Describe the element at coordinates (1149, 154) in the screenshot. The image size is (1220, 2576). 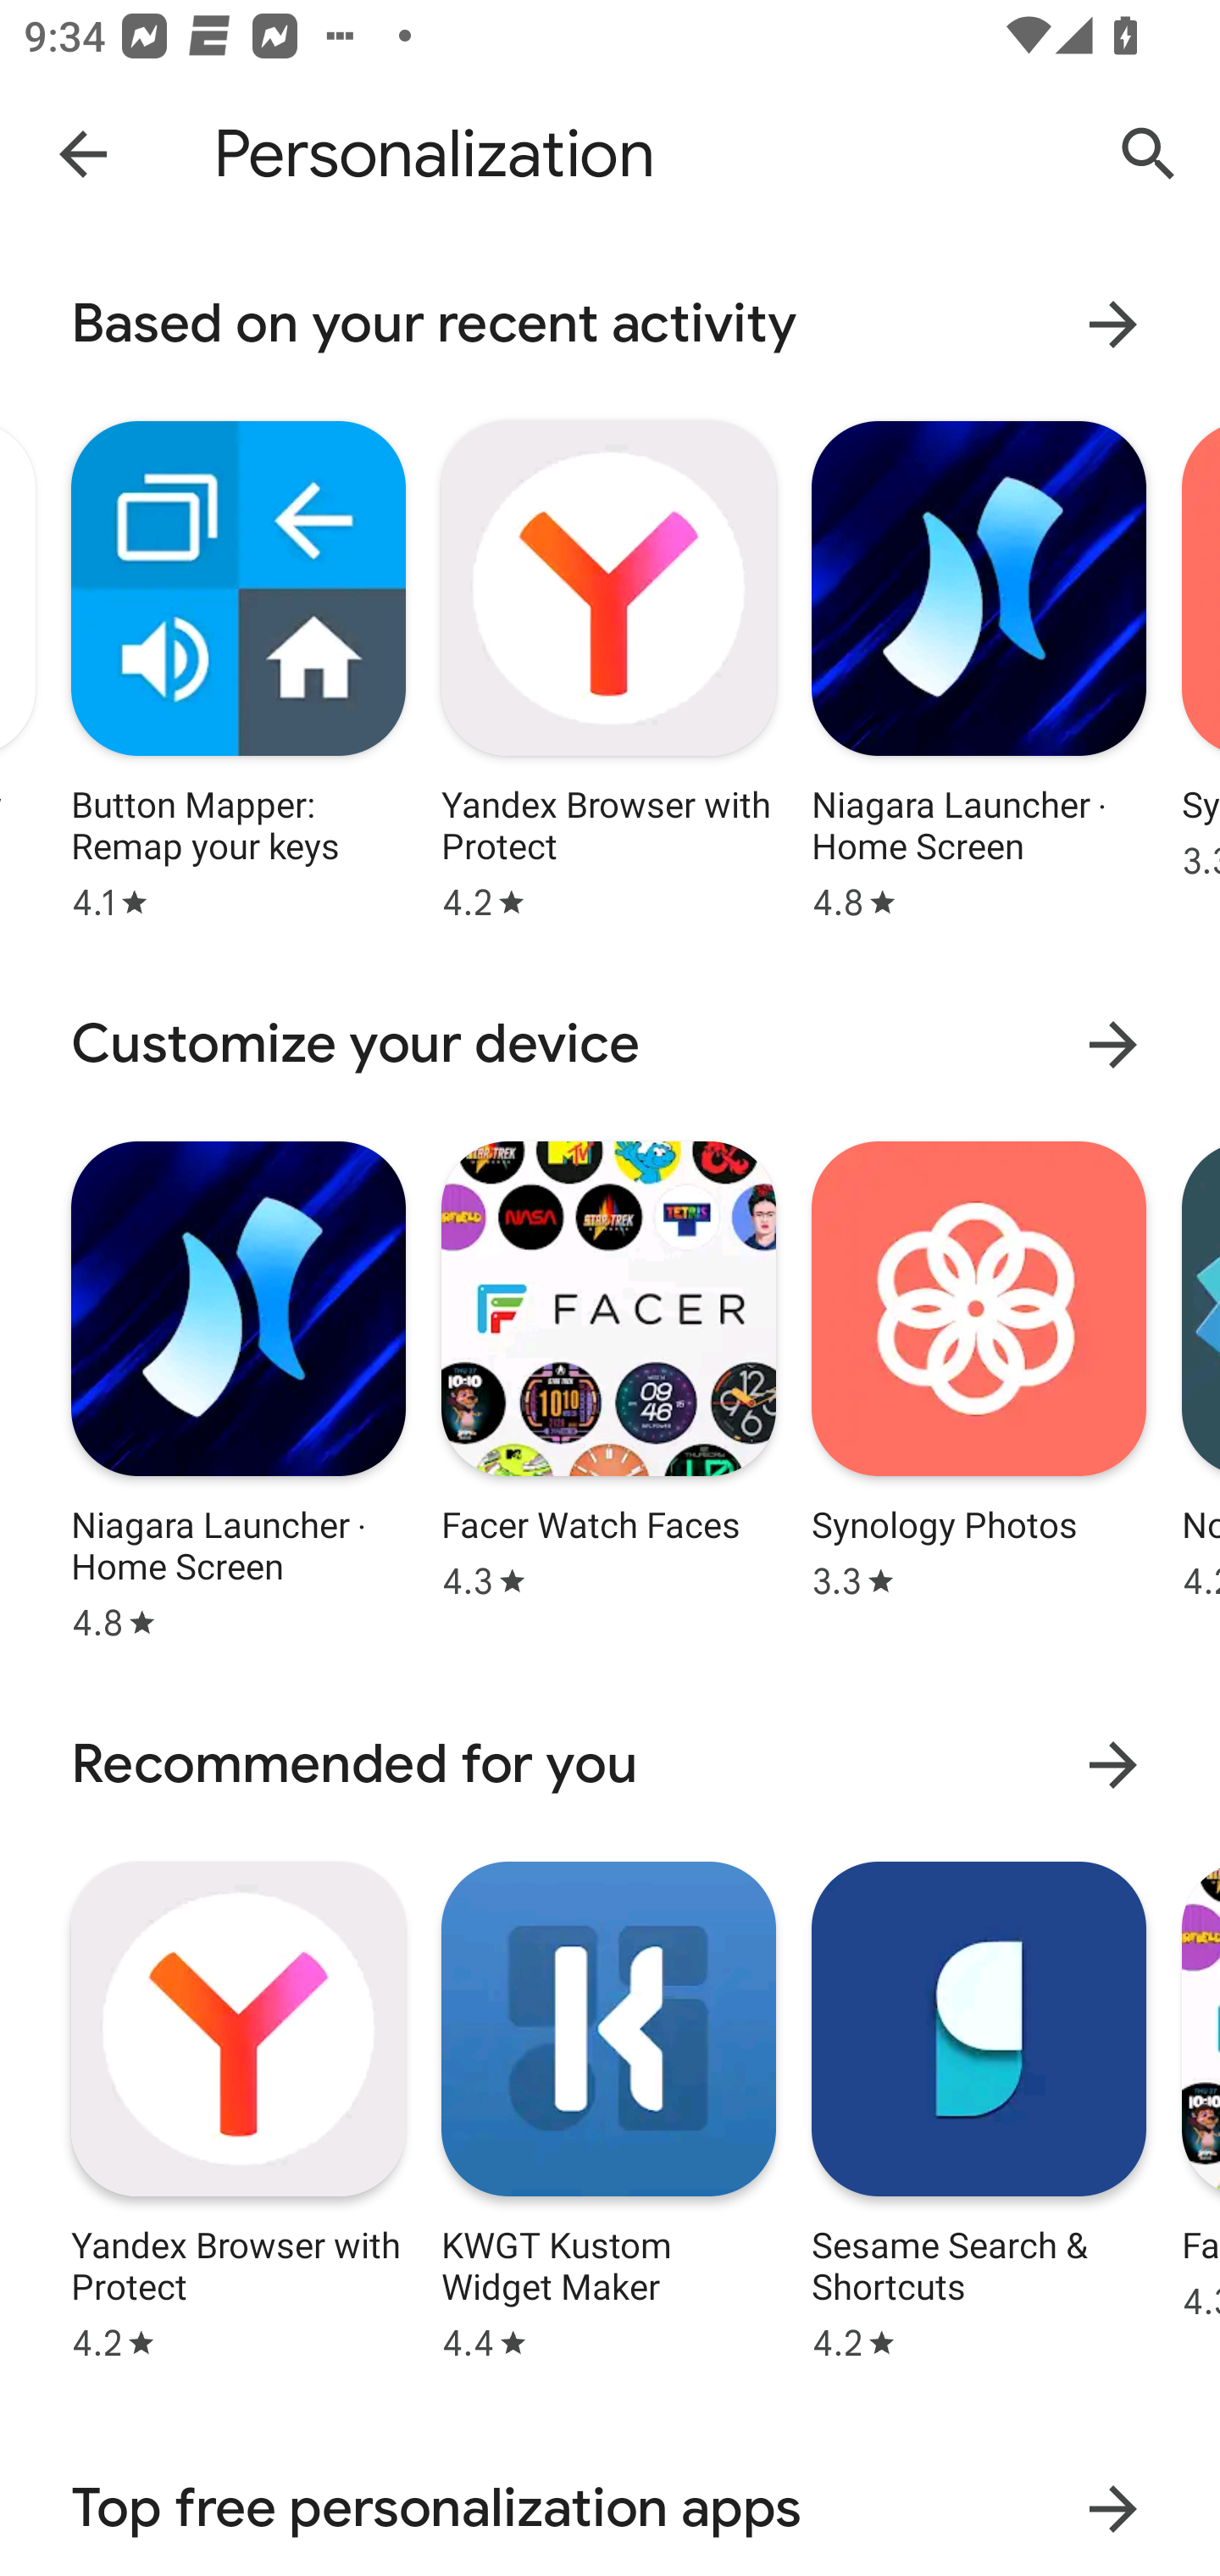
I see `Search Google Play` at that location.